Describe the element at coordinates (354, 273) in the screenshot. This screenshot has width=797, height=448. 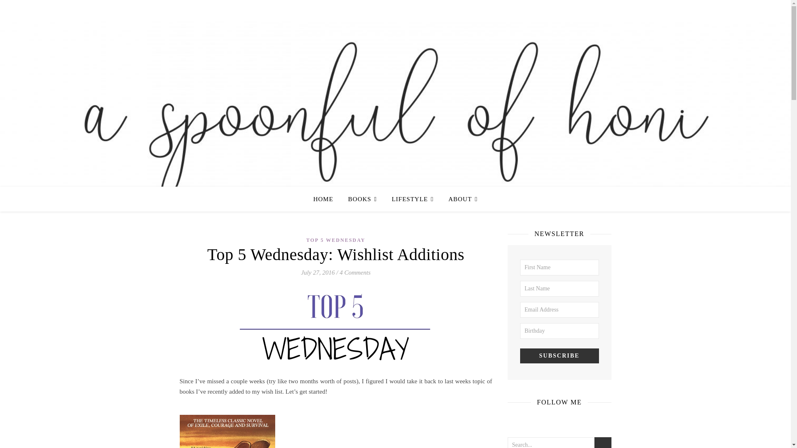
I see `4 Comments` at that location.